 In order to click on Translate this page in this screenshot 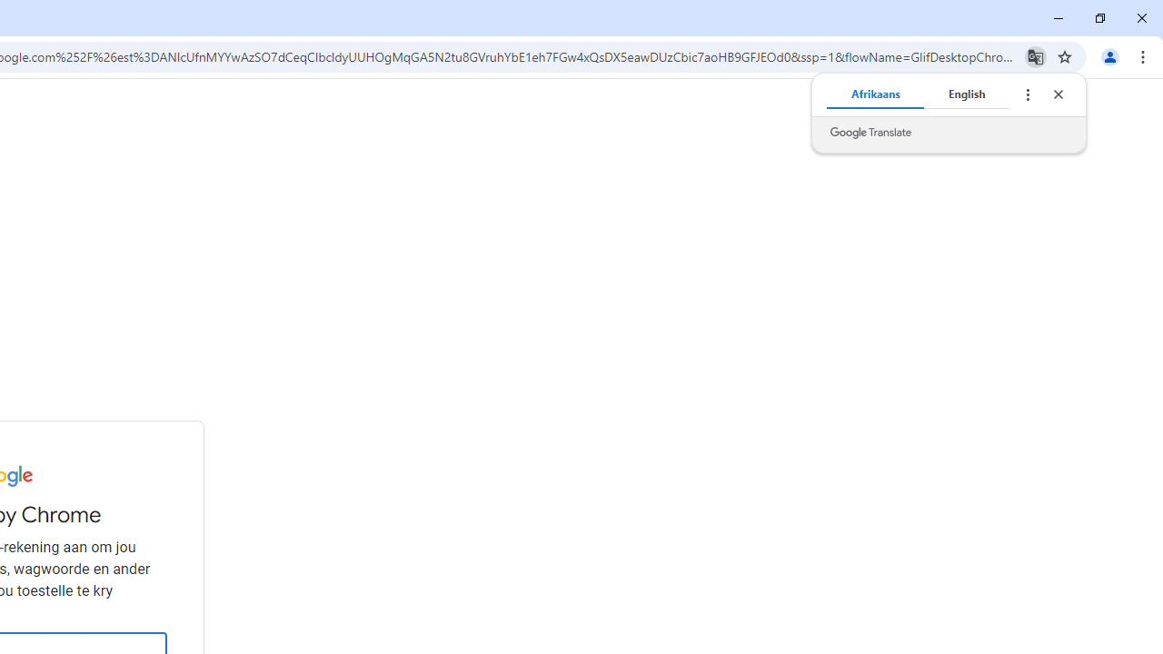, I will do `click(1036, 56)`.